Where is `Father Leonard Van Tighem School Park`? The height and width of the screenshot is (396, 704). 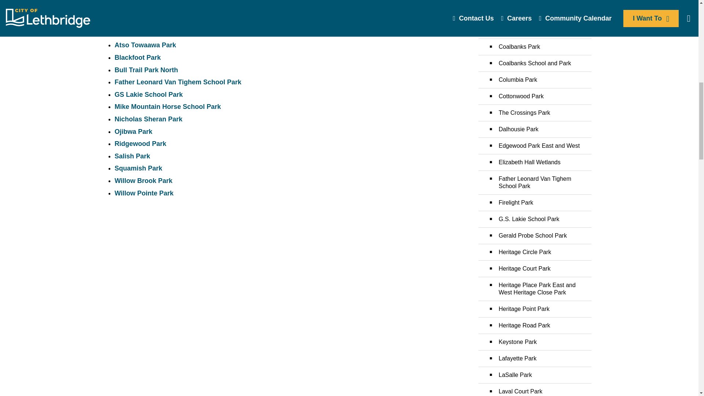
Father Leonard Van Tighem School Park is located at coordinates (177, 82).